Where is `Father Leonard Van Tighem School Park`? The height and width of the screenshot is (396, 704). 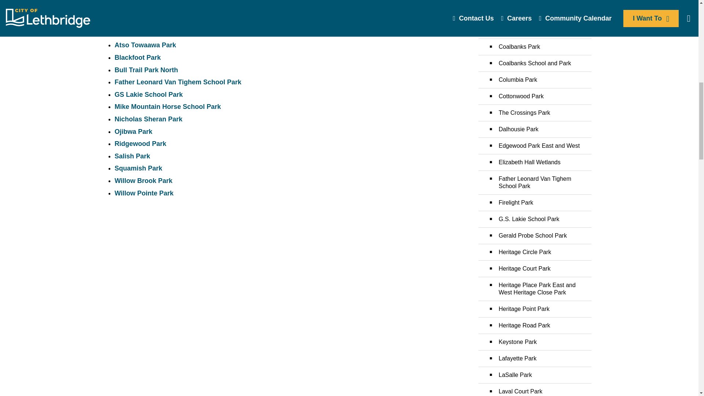
Father Leonard Van Tighem School Park is located at coordinates (177, 82).